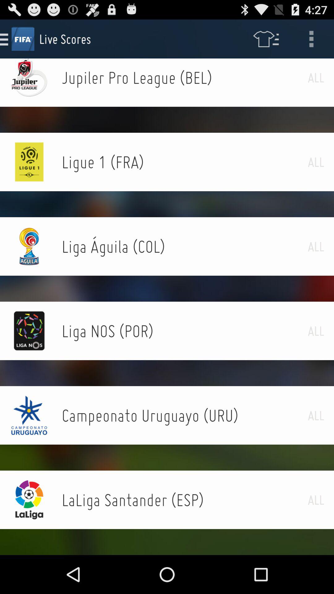 Image resolution: width=334 pixels, height=594 pixels. Describe the element at coordinates (185, 162) in the screenshot. I see `choose the item next to all icon` at that location.